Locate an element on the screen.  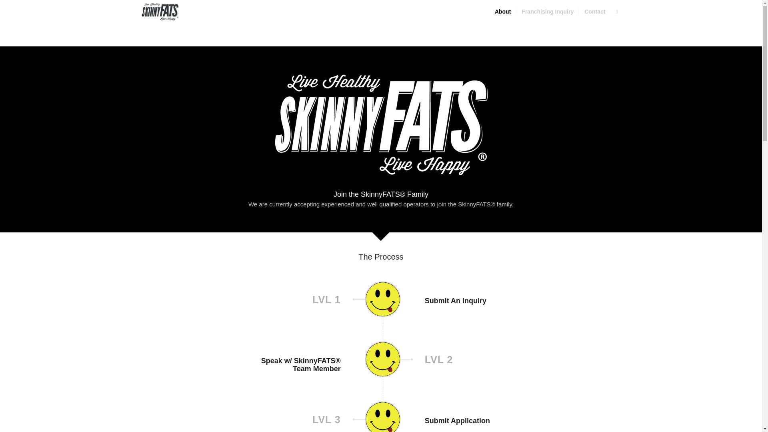
About is located at coordinates (503, 12).